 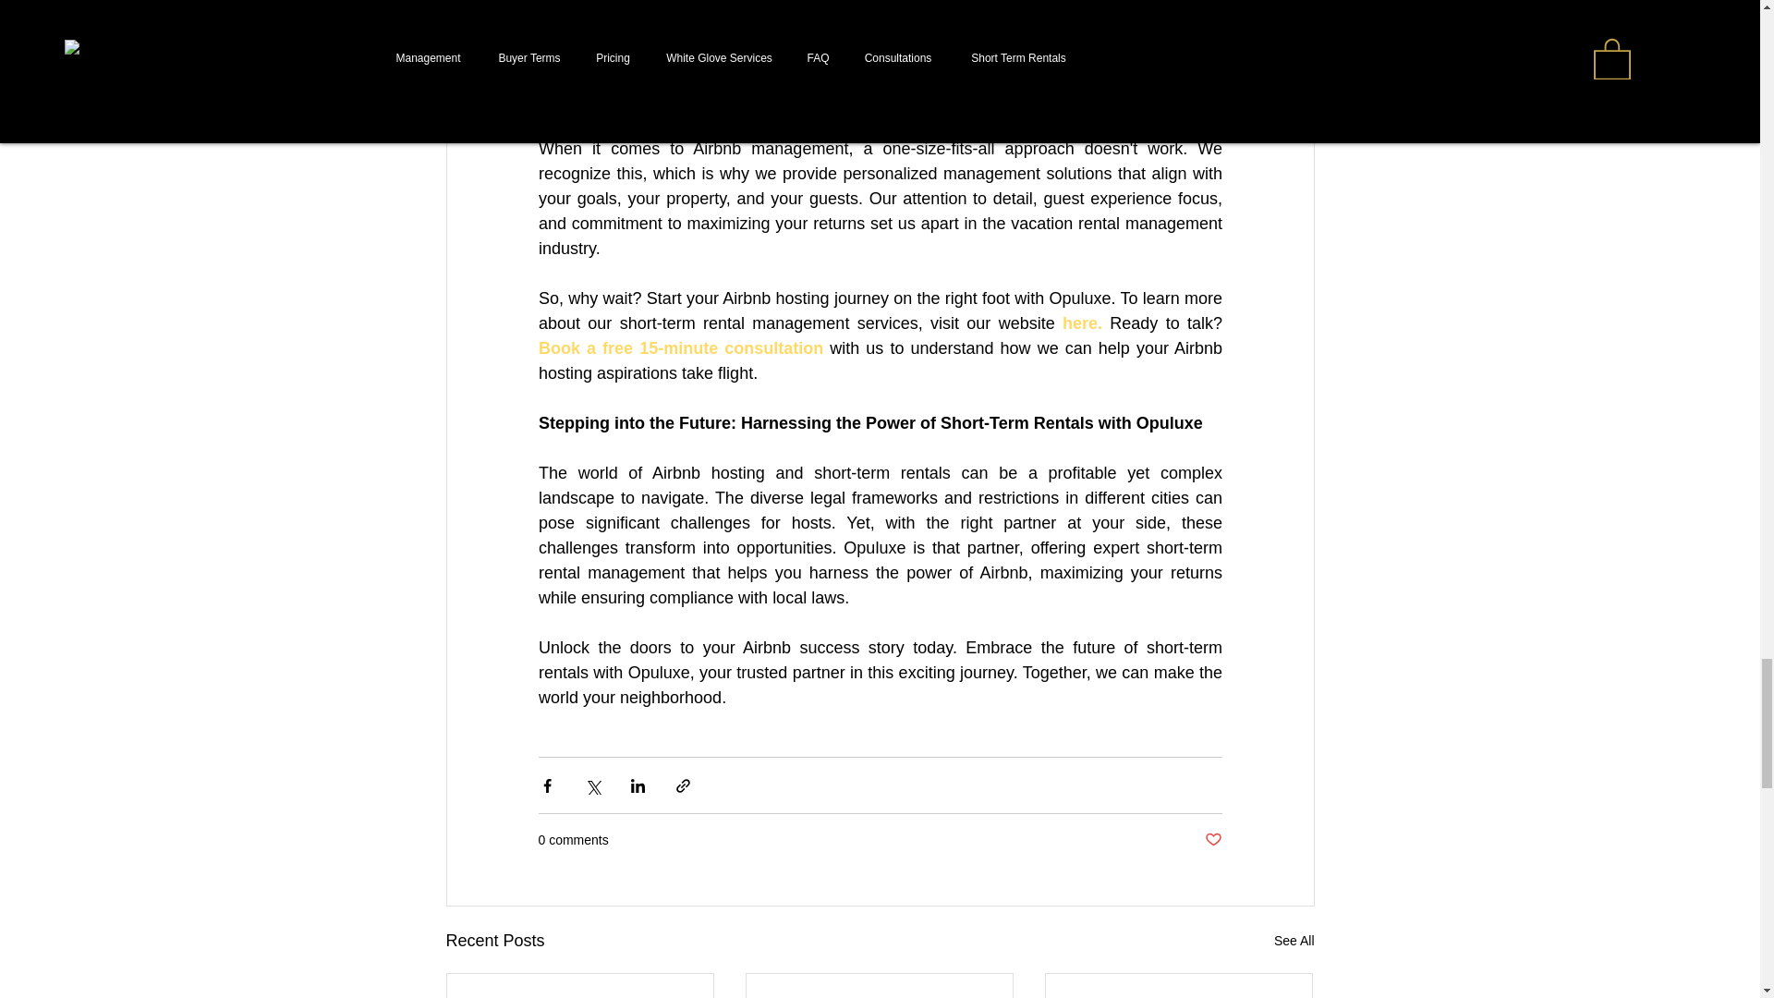 What do you see at coordinates (1078, 323) in the screenshot?
I see `here` at bounding box center [1078, 323].